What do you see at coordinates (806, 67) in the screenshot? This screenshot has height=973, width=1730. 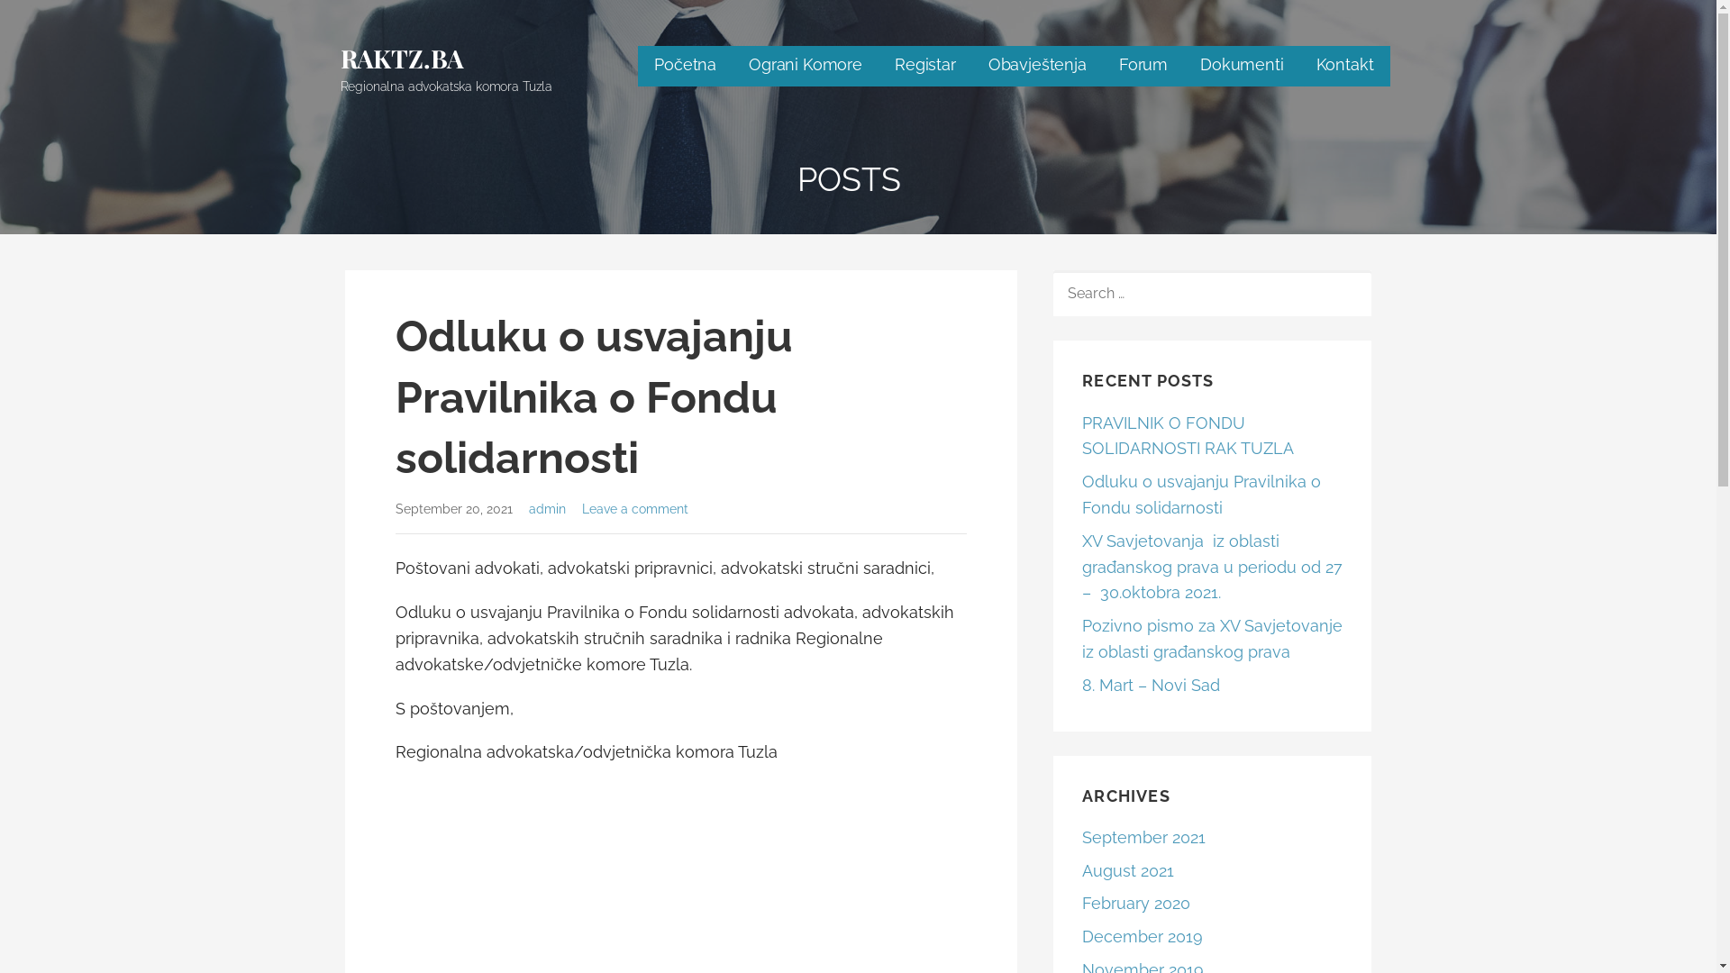 I see `Ograni Komore` at bounding box center [806, 67].